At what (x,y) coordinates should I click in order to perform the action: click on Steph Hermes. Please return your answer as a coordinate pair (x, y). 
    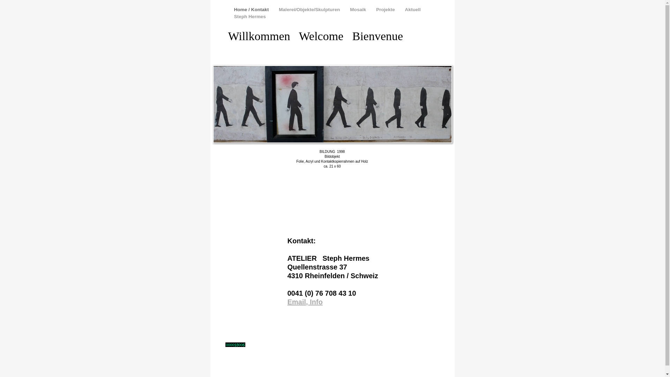
    Looking at the image, I should click on (250, 17).